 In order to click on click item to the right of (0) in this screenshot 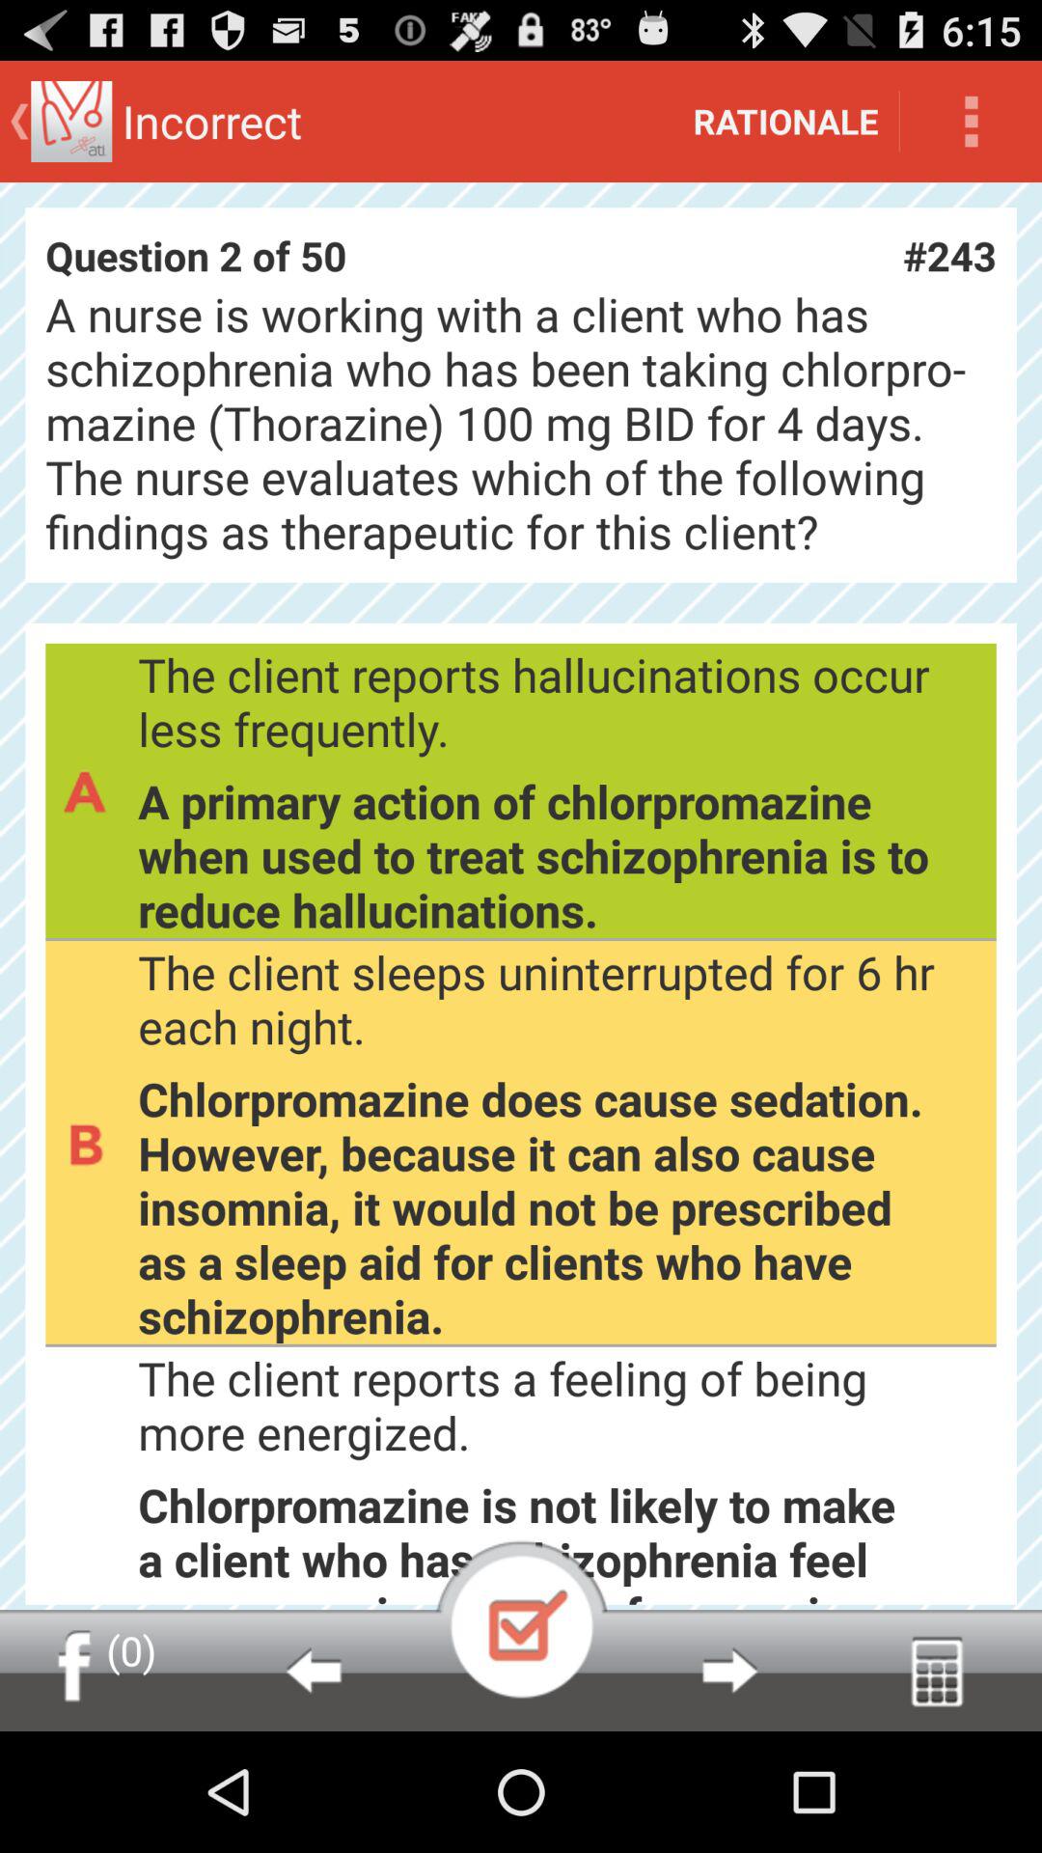, I will do `click(313, 1670)`.